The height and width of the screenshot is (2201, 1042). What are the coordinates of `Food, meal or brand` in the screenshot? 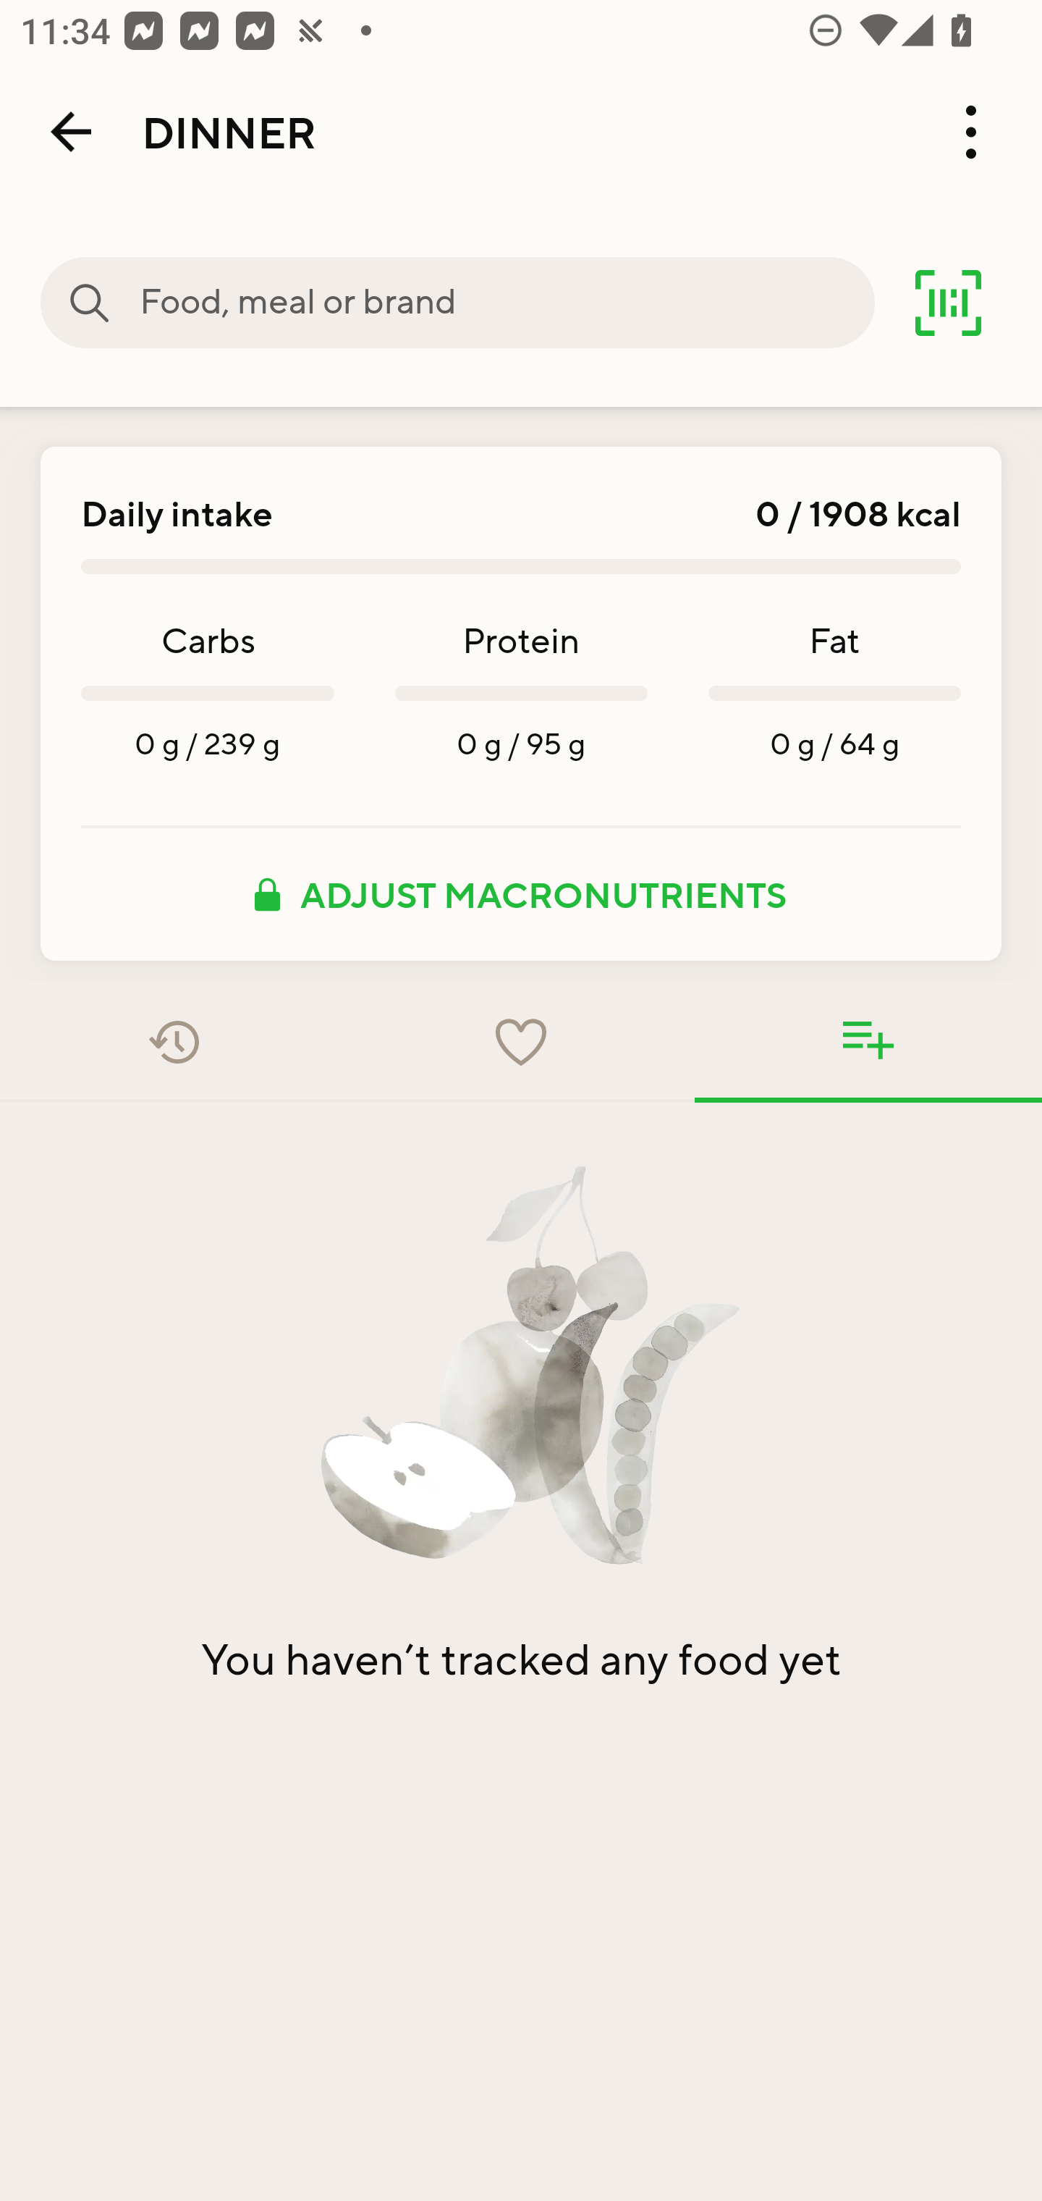 It's located at (507, 303).